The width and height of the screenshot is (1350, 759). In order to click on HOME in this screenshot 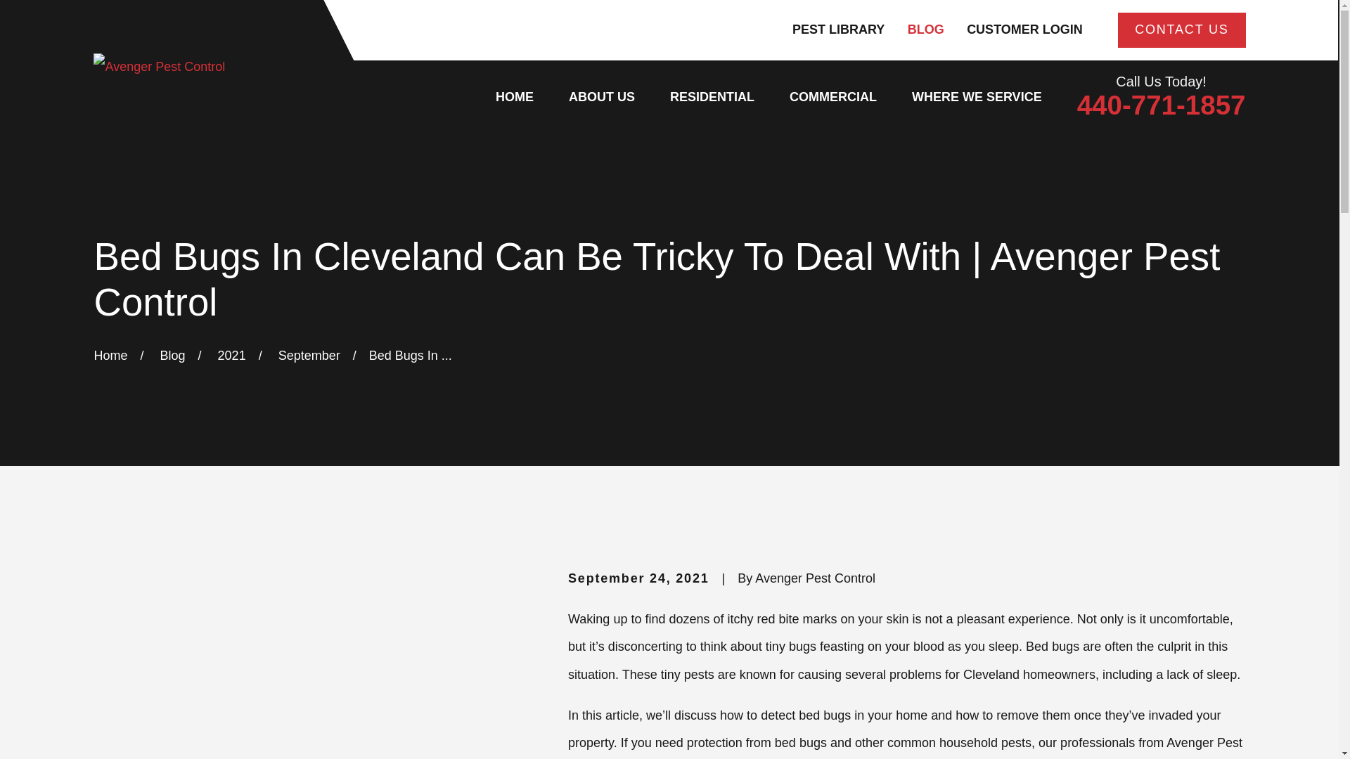, I will do `click(514, 97)`.